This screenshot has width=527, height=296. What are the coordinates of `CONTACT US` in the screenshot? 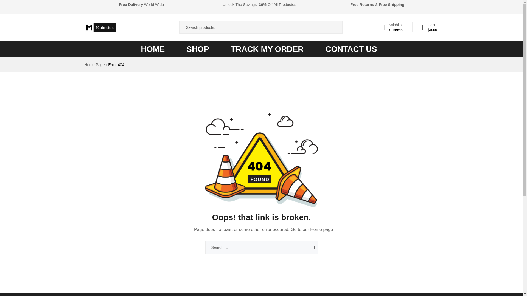 It's located at (351, 49).